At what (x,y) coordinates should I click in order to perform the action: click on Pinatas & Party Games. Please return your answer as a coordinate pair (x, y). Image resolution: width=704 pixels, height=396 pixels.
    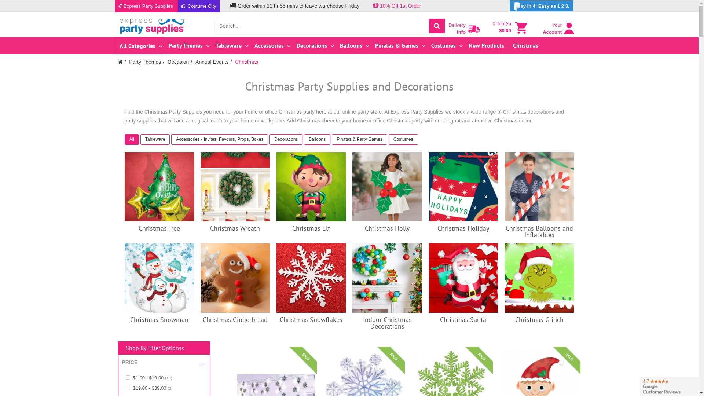
    Looking at the image, I should click on (360, 140).